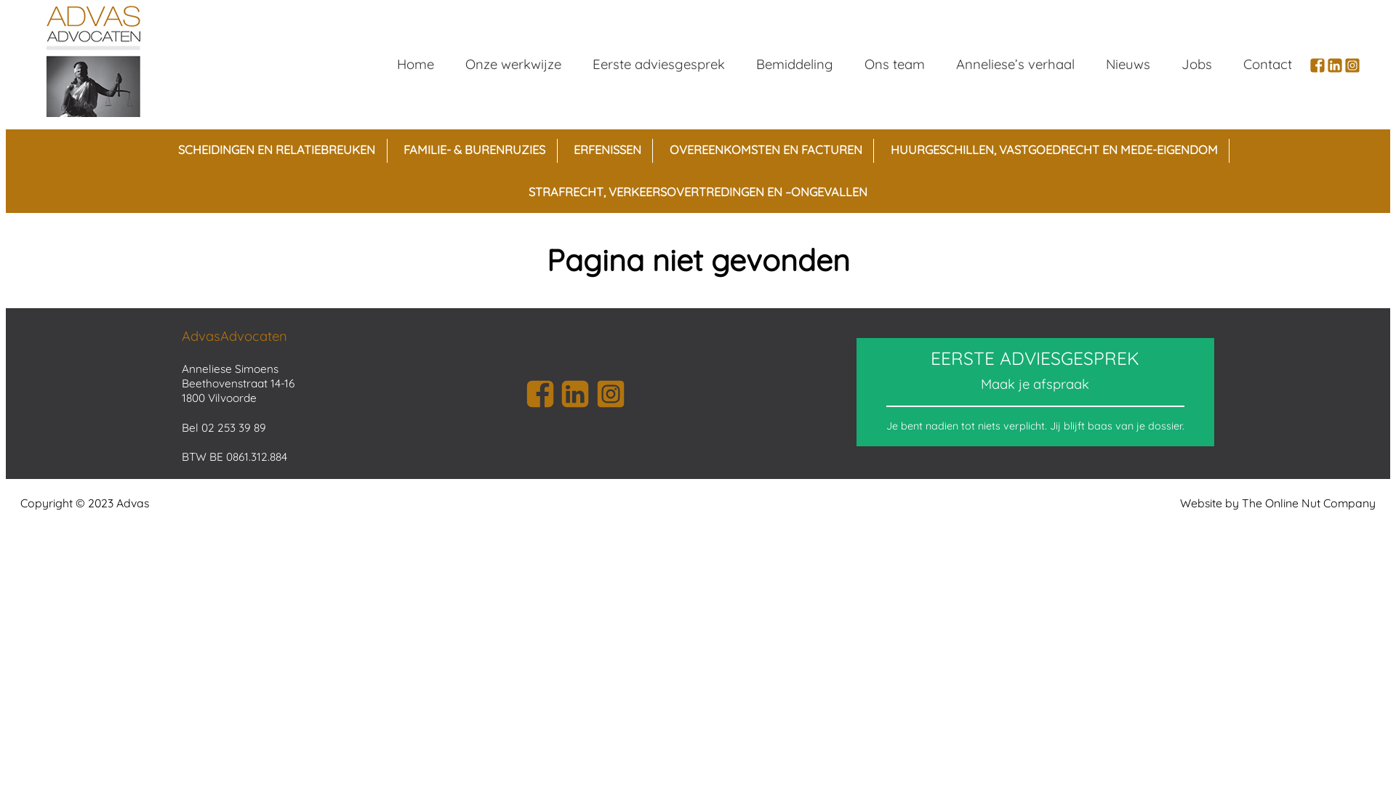  I want to click on FAMILIE- & BURENRUZIES, so click(475, 150).